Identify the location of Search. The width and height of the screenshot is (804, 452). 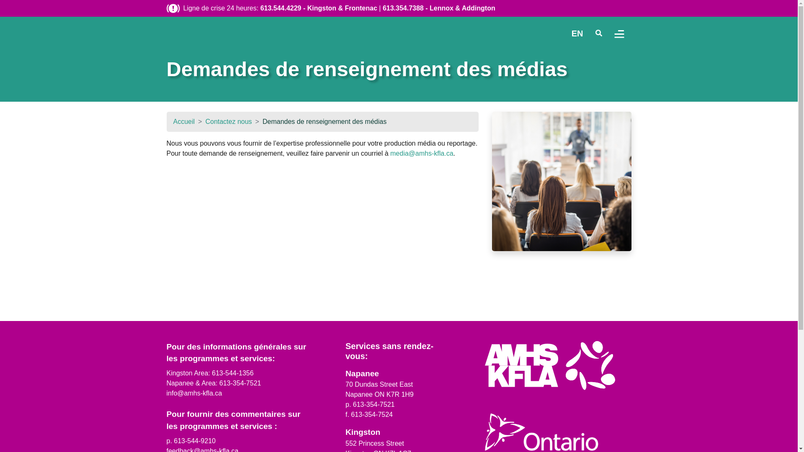
(598, 33).